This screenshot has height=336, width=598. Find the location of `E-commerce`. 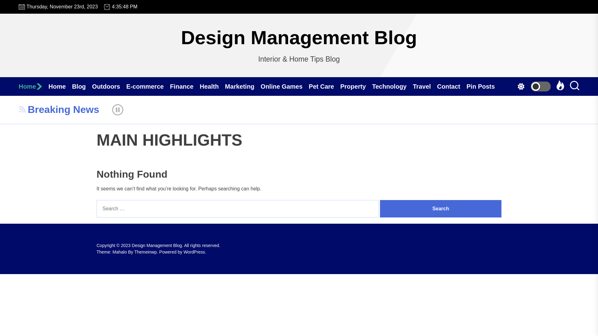

E-commerce is located at coordinates (148, 86).